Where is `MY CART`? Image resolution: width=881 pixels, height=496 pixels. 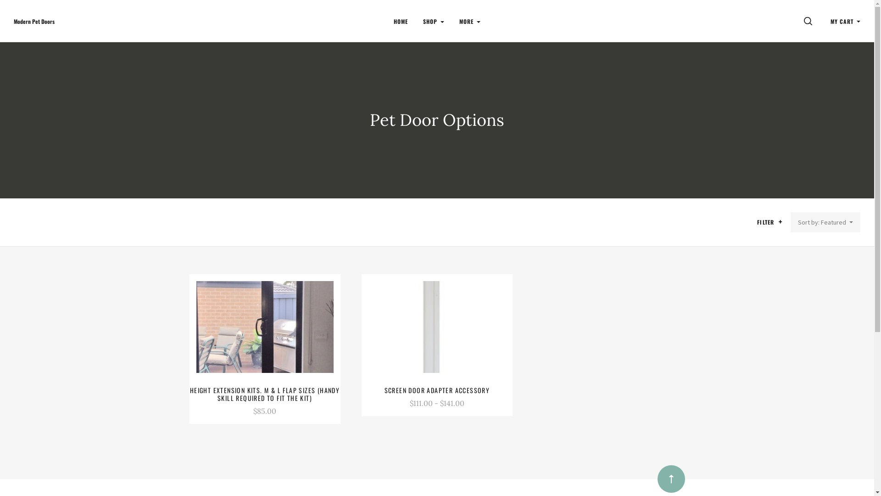
MY CART is located at coordinates (845, 21).